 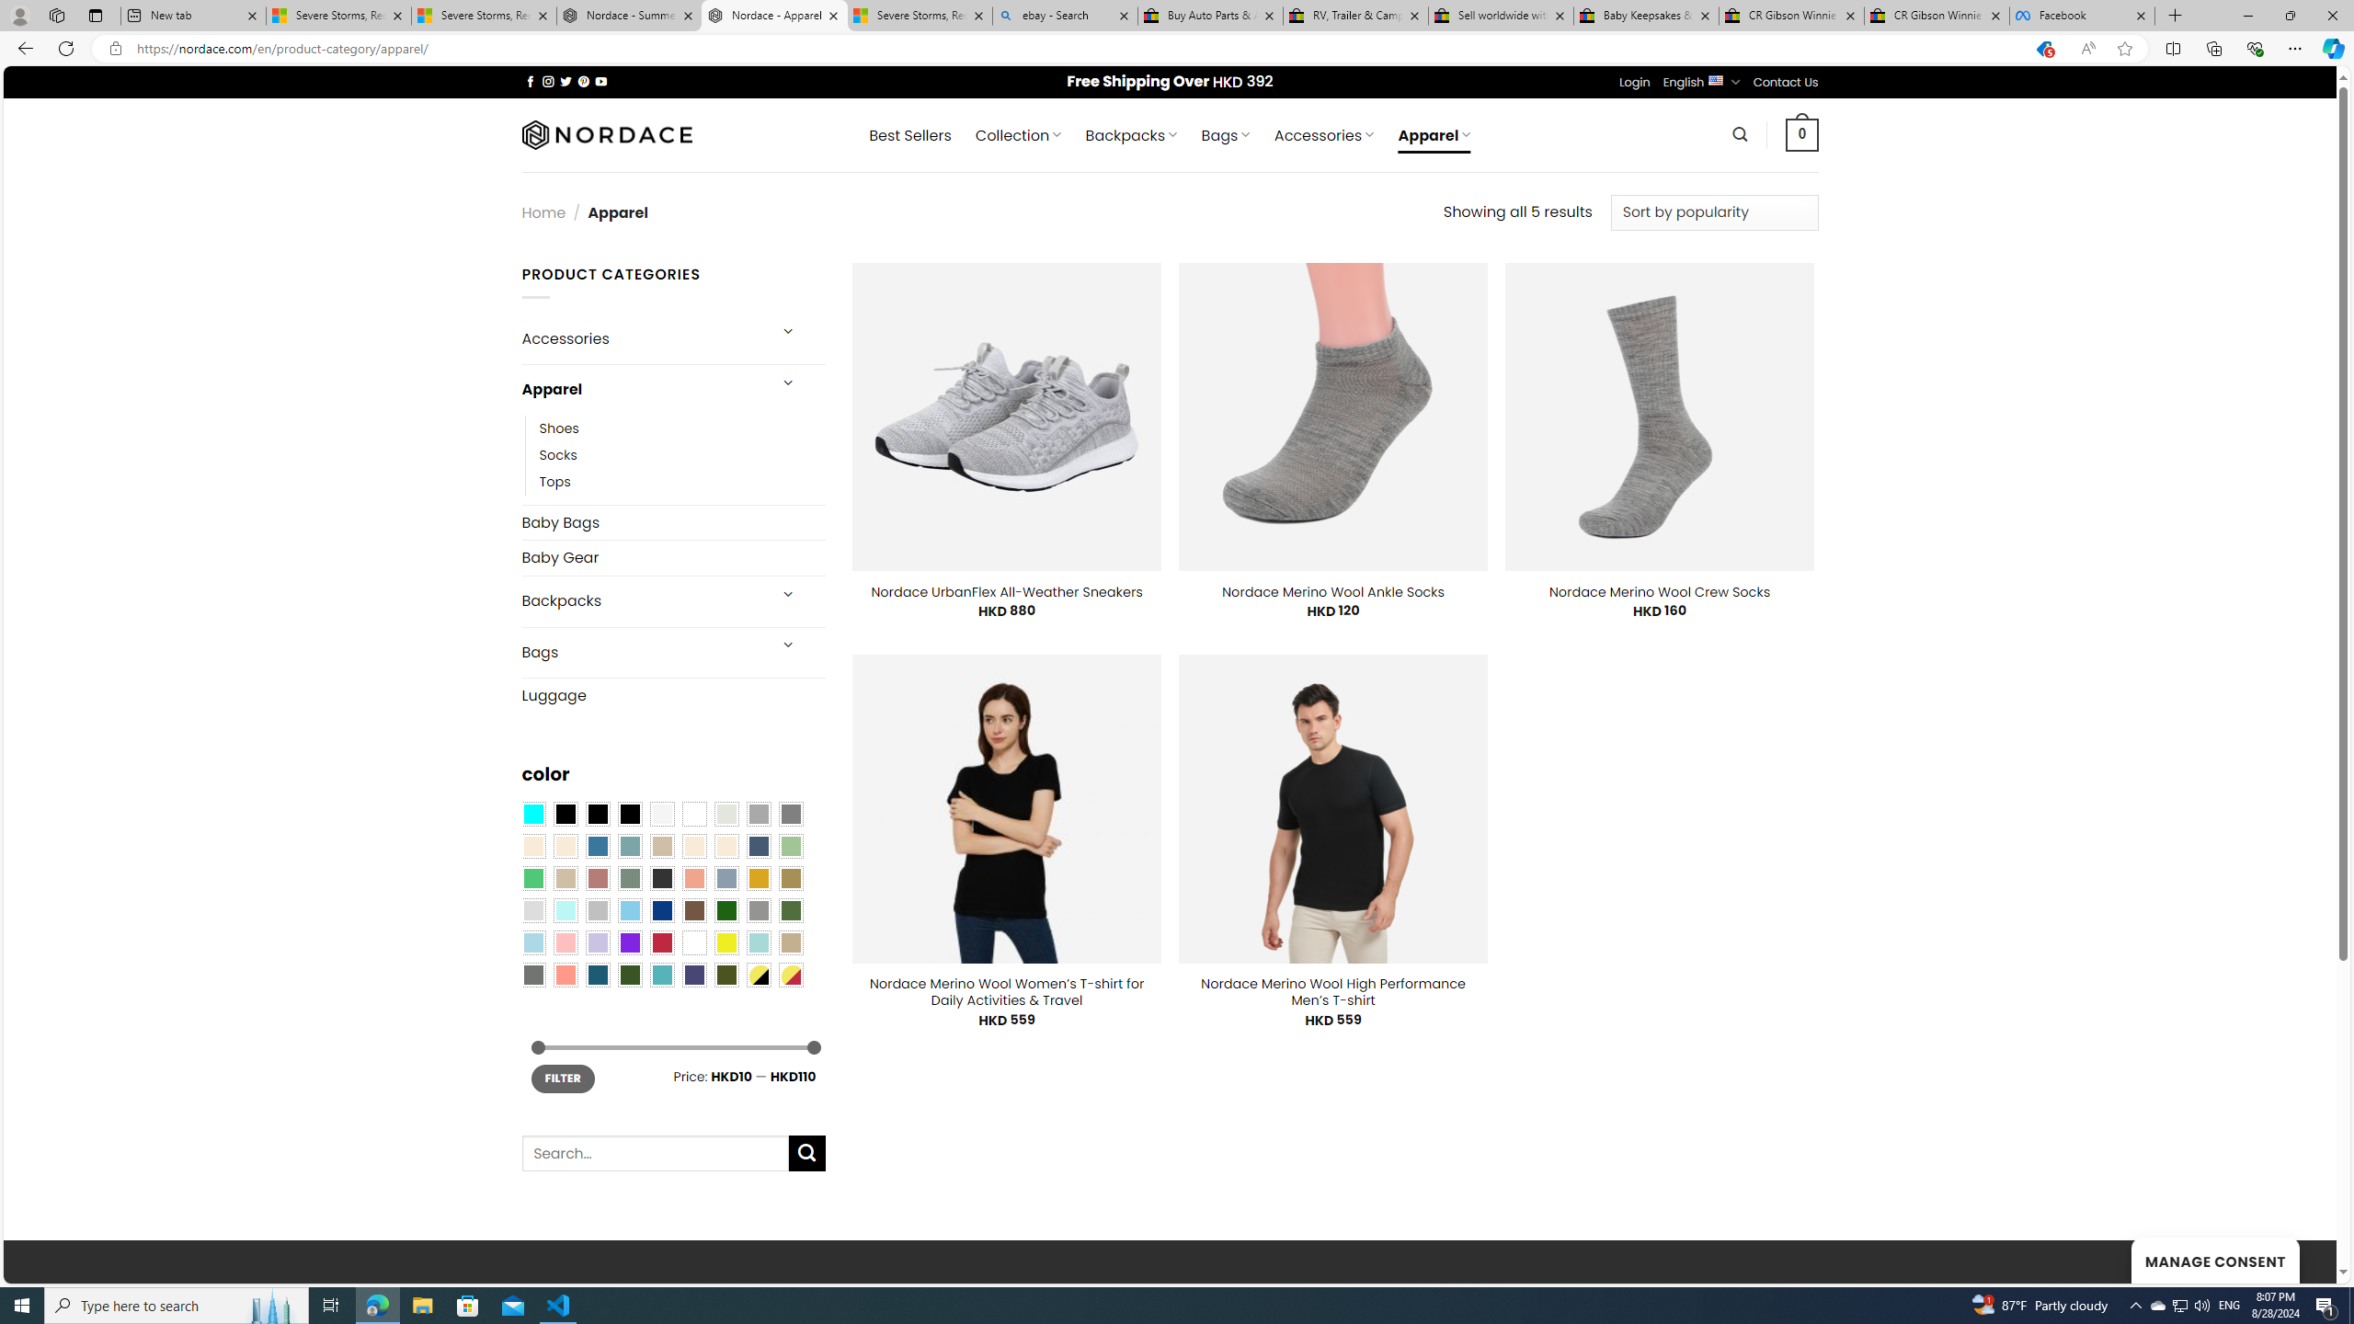 I want to click on Hale Navy, so click(x=758, y=846).